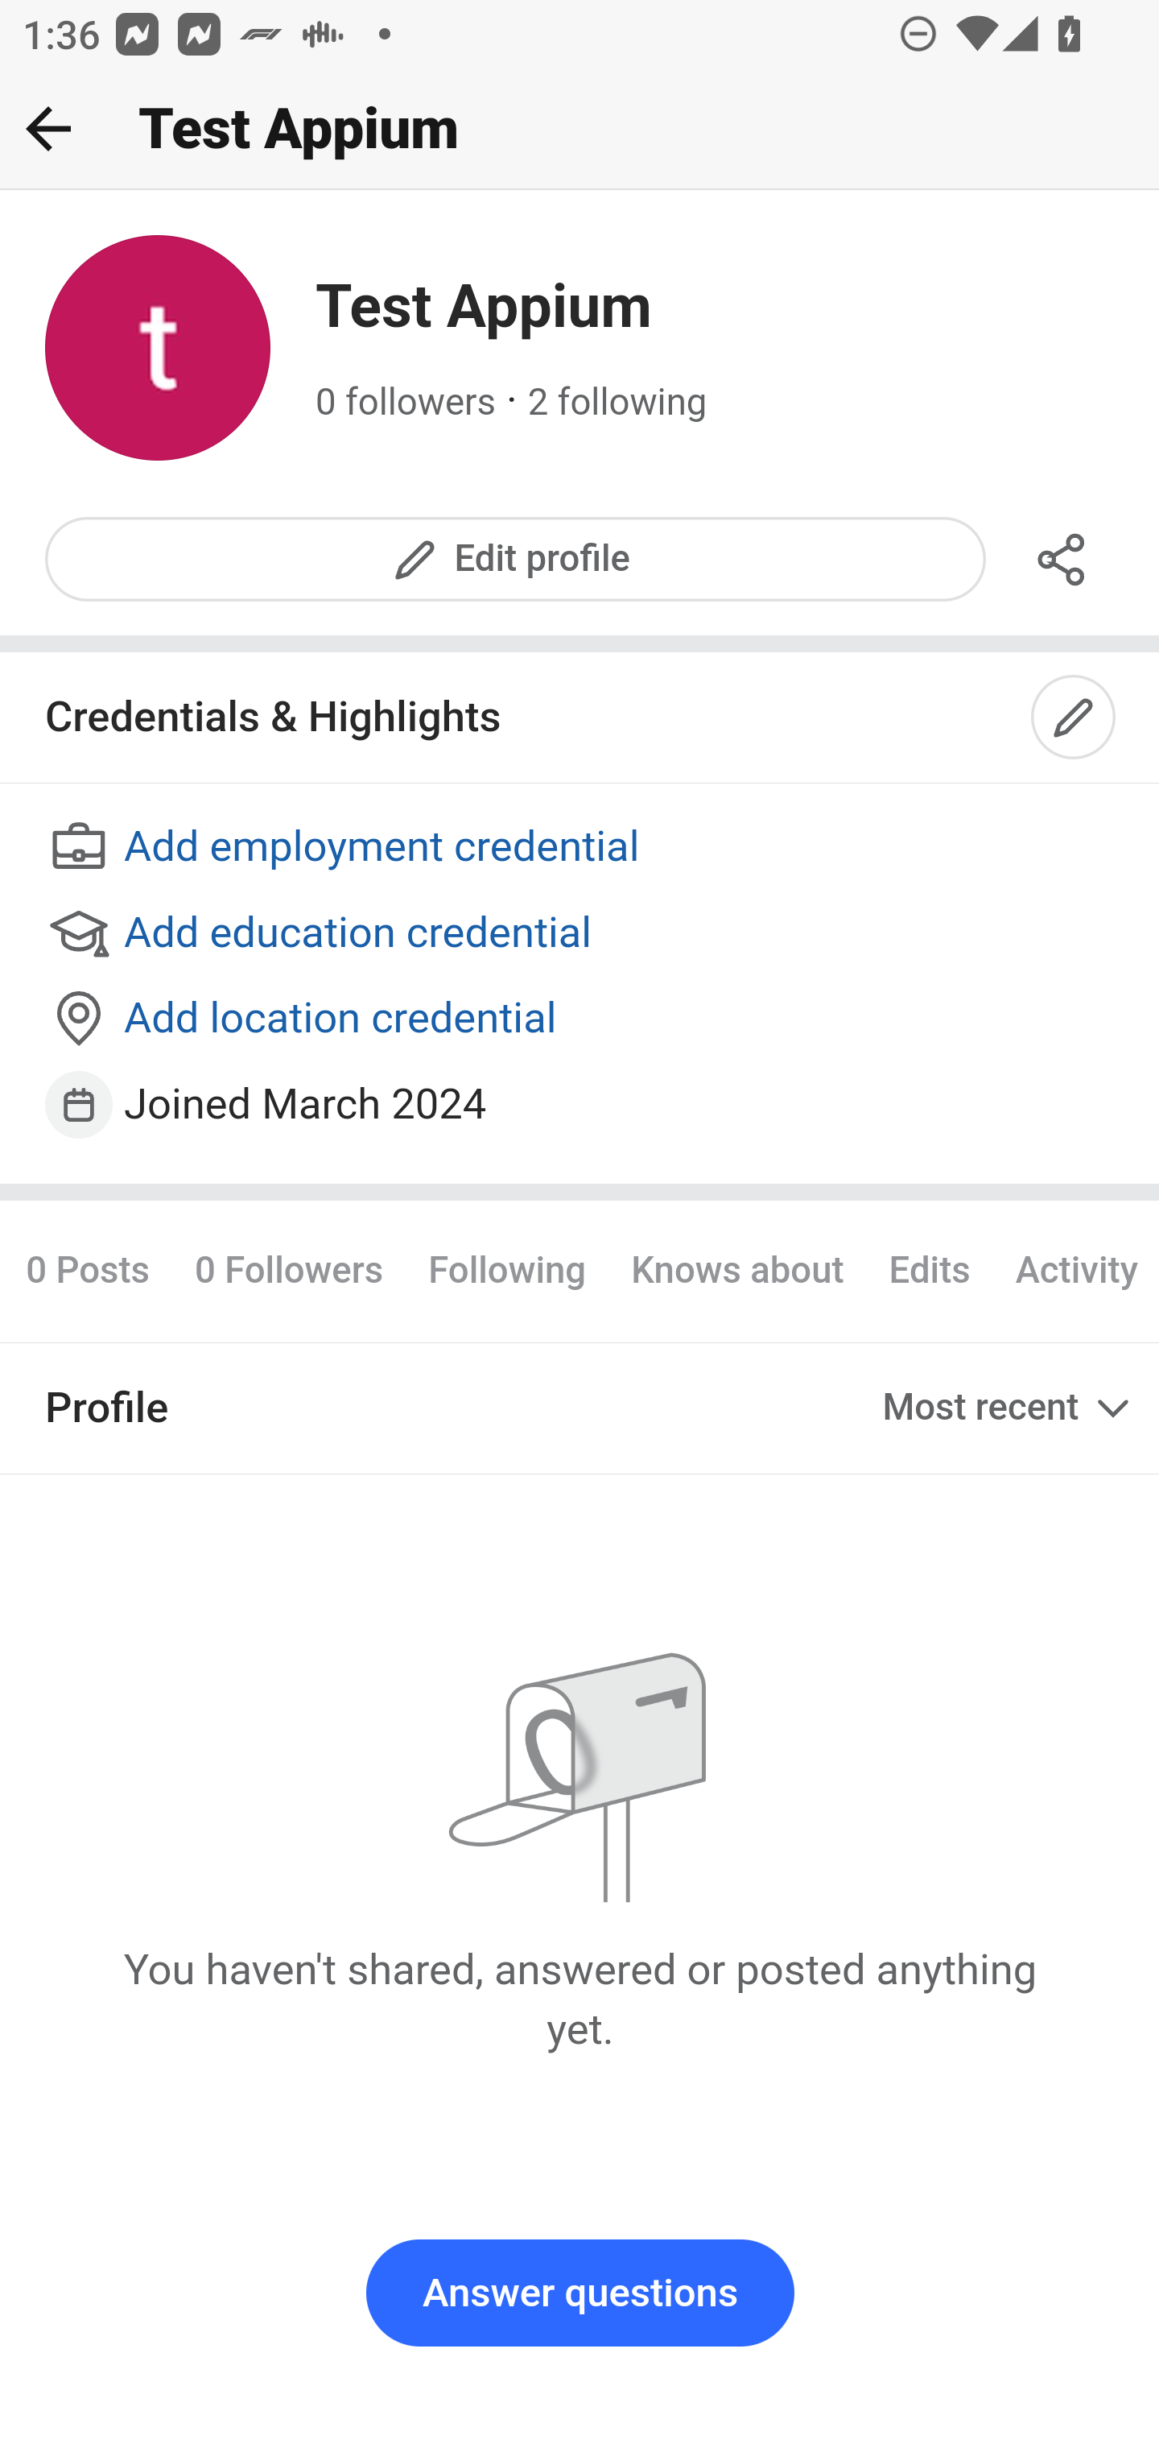  What do you see at coordinates (517, 559) in the screenshot?
I see `Edit profile` at bounding box center [517, 559].